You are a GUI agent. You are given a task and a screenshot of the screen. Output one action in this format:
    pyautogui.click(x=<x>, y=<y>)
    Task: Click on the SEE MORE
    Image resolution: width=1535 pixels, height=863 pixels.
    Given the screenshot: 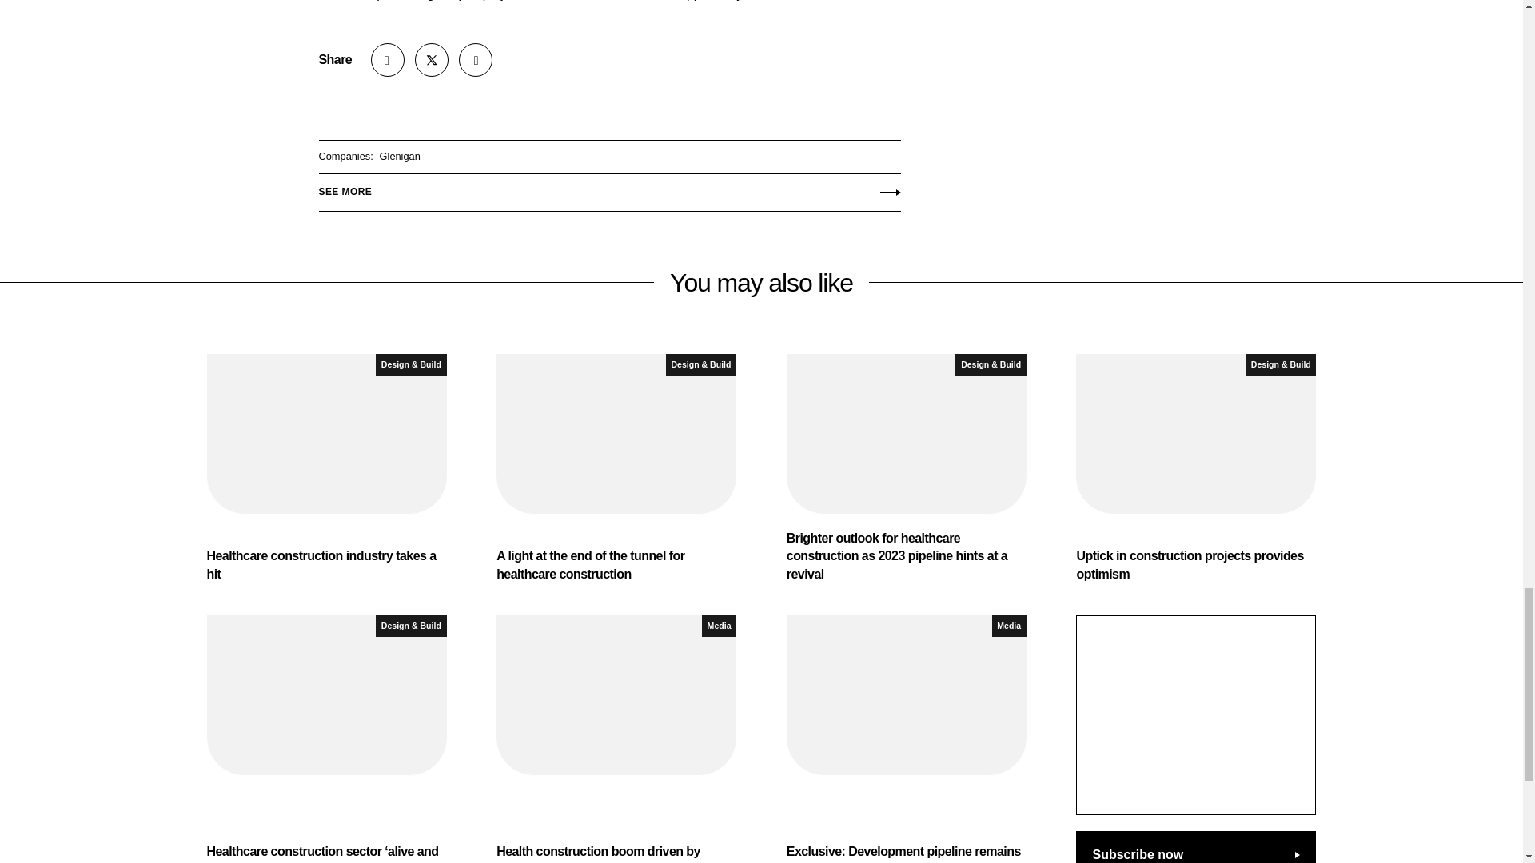 What is the action you would take?
    pyautogui.click(x=608, y=189)
    